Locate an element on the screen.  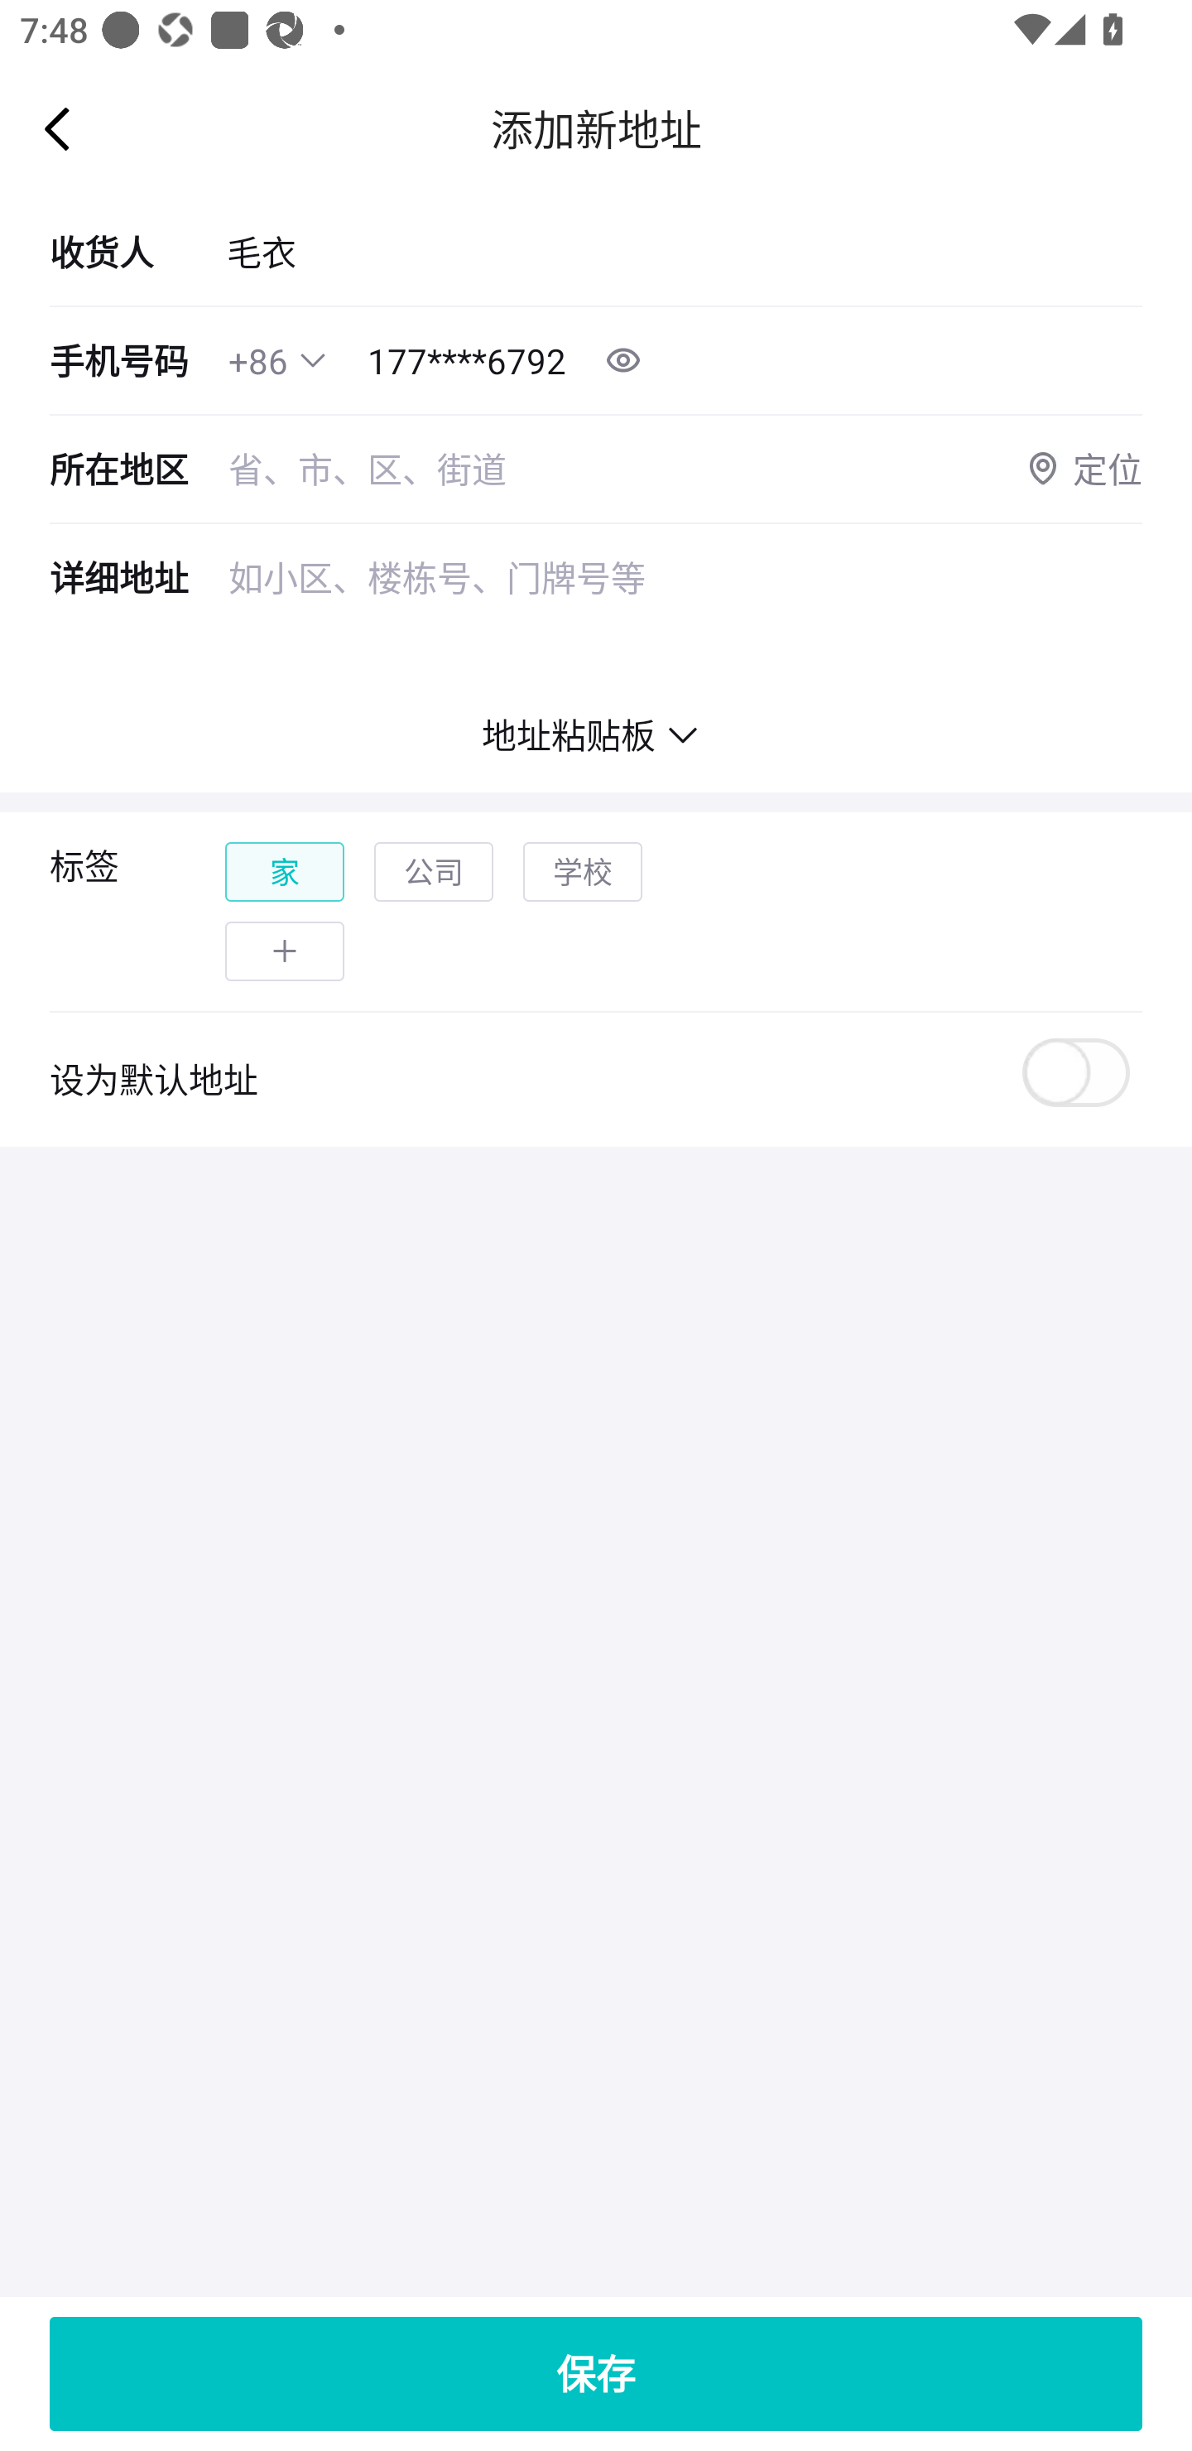
 is located at coordinates (313, 359).